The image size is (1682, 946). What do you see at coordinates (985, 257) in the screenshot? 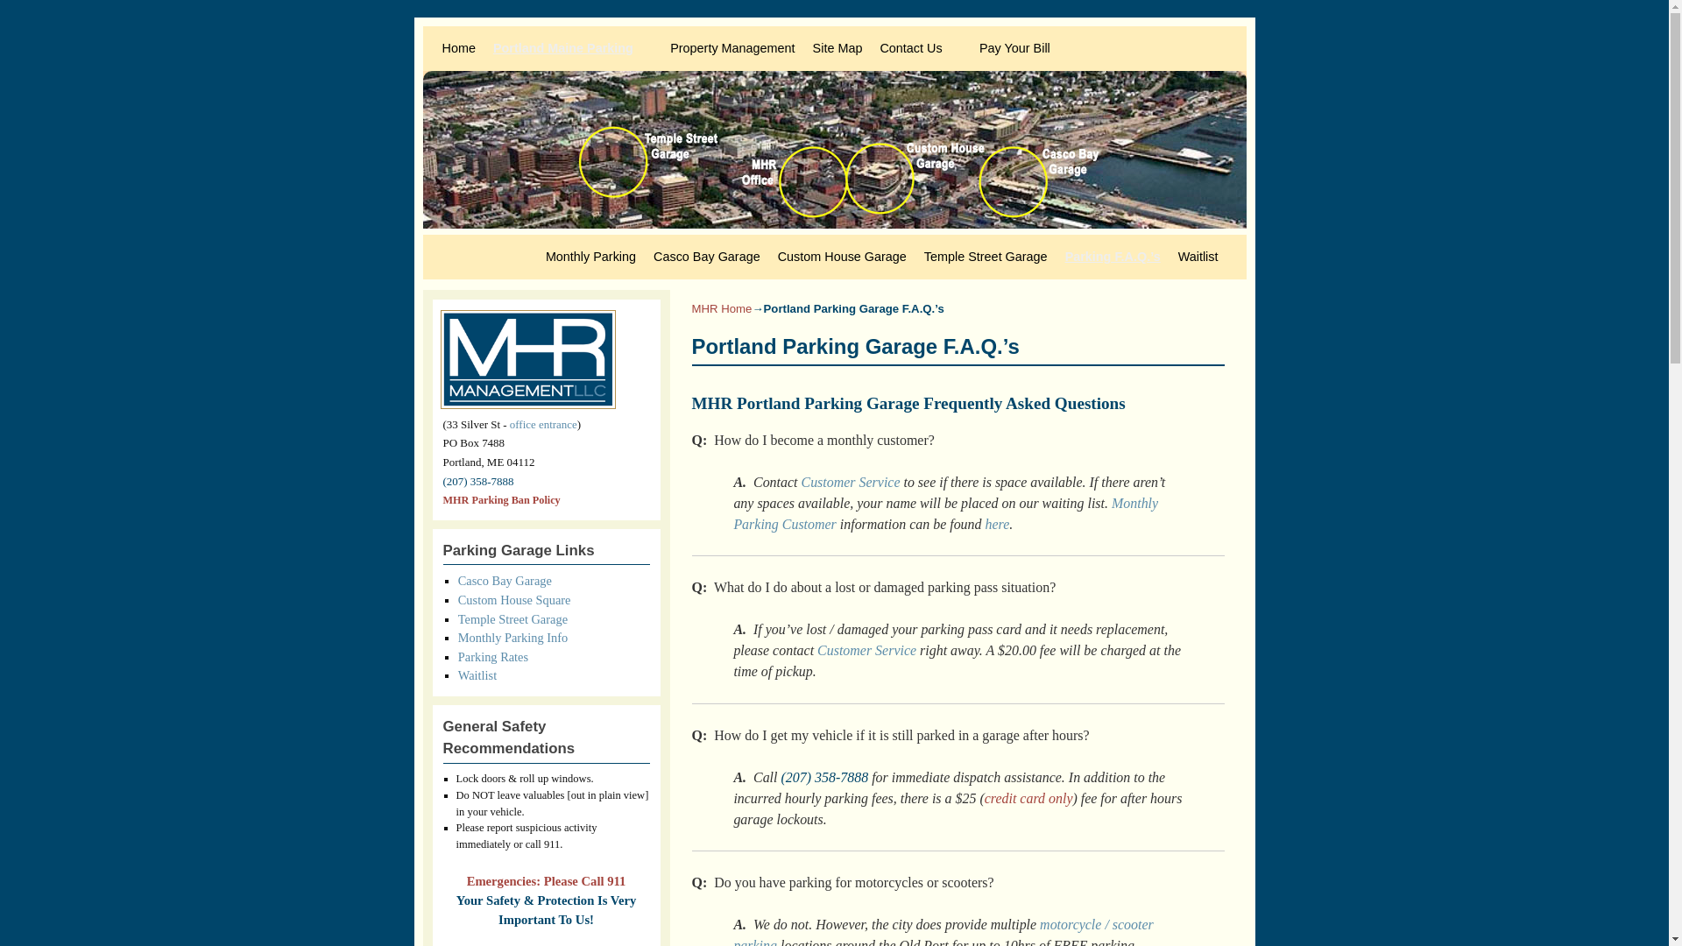
I see `Temple Street Garage` at bounding box center [985, 257].